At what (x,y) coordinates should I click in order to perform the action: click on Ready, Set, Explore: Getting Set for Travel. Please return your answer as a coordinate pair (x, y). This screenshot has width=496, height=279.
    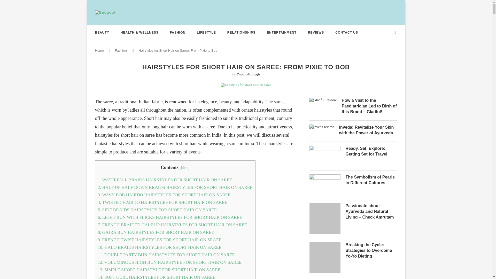
    Looking at the image, I should click on (371, 151).